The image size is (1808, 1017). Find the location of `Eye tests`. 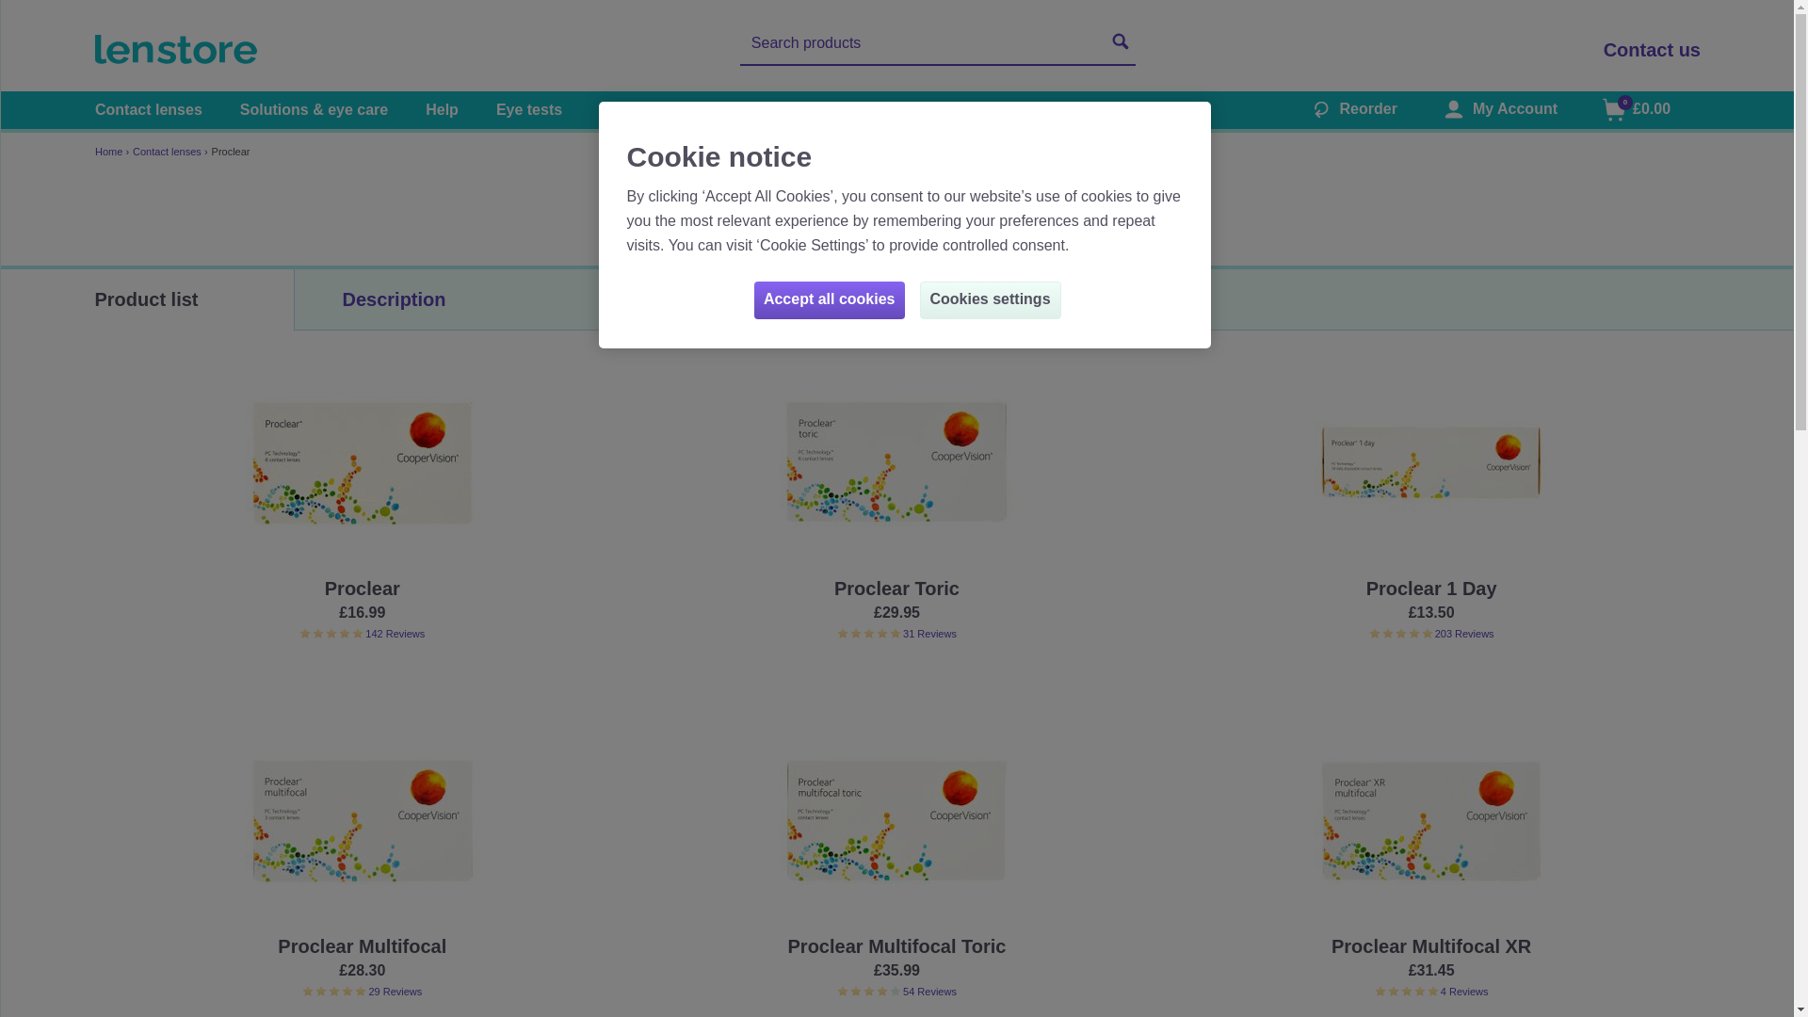

Eye tests is located at coordinates (529, 109).